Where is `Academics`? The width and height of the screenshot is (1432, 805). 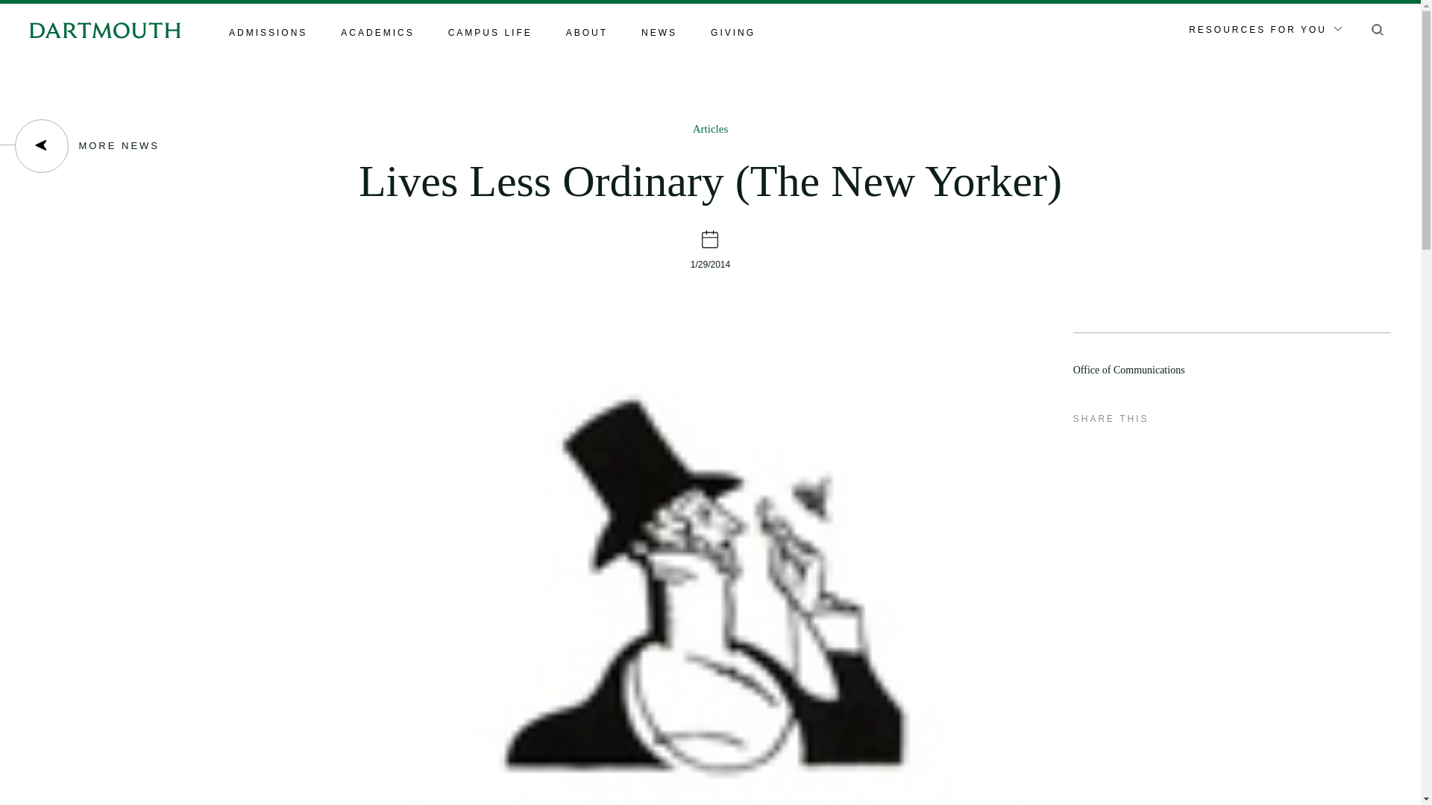
Academics is located at coordinates (377, 34).